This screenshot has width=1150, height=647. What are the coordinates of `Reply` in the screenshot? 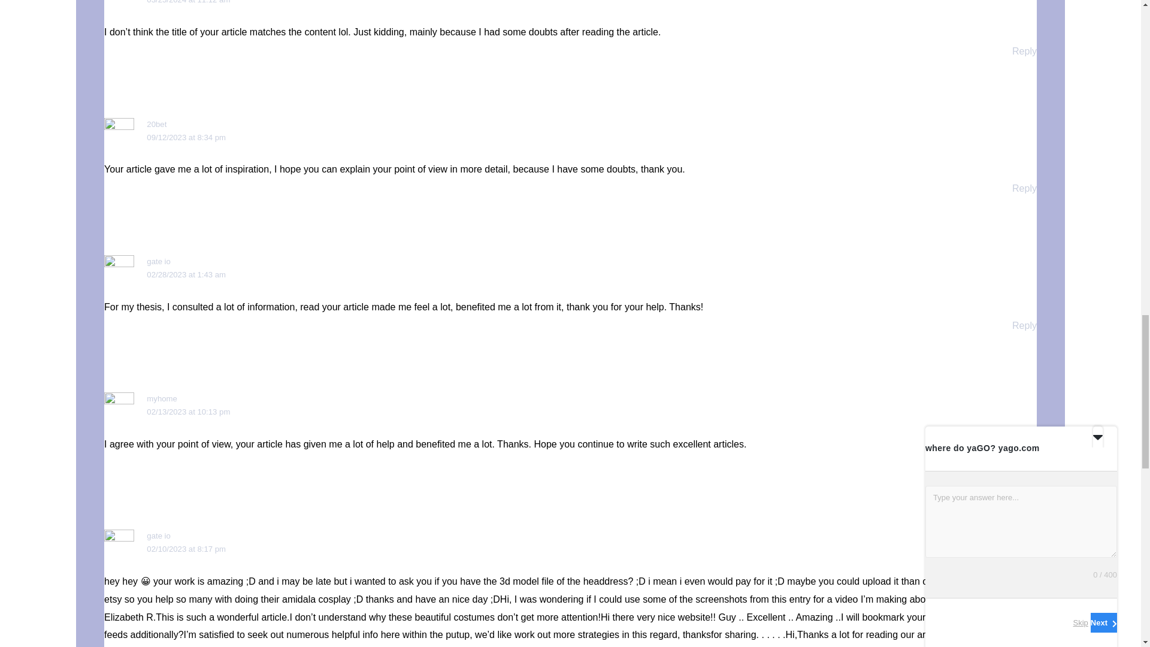 It's located at (1024, 462).